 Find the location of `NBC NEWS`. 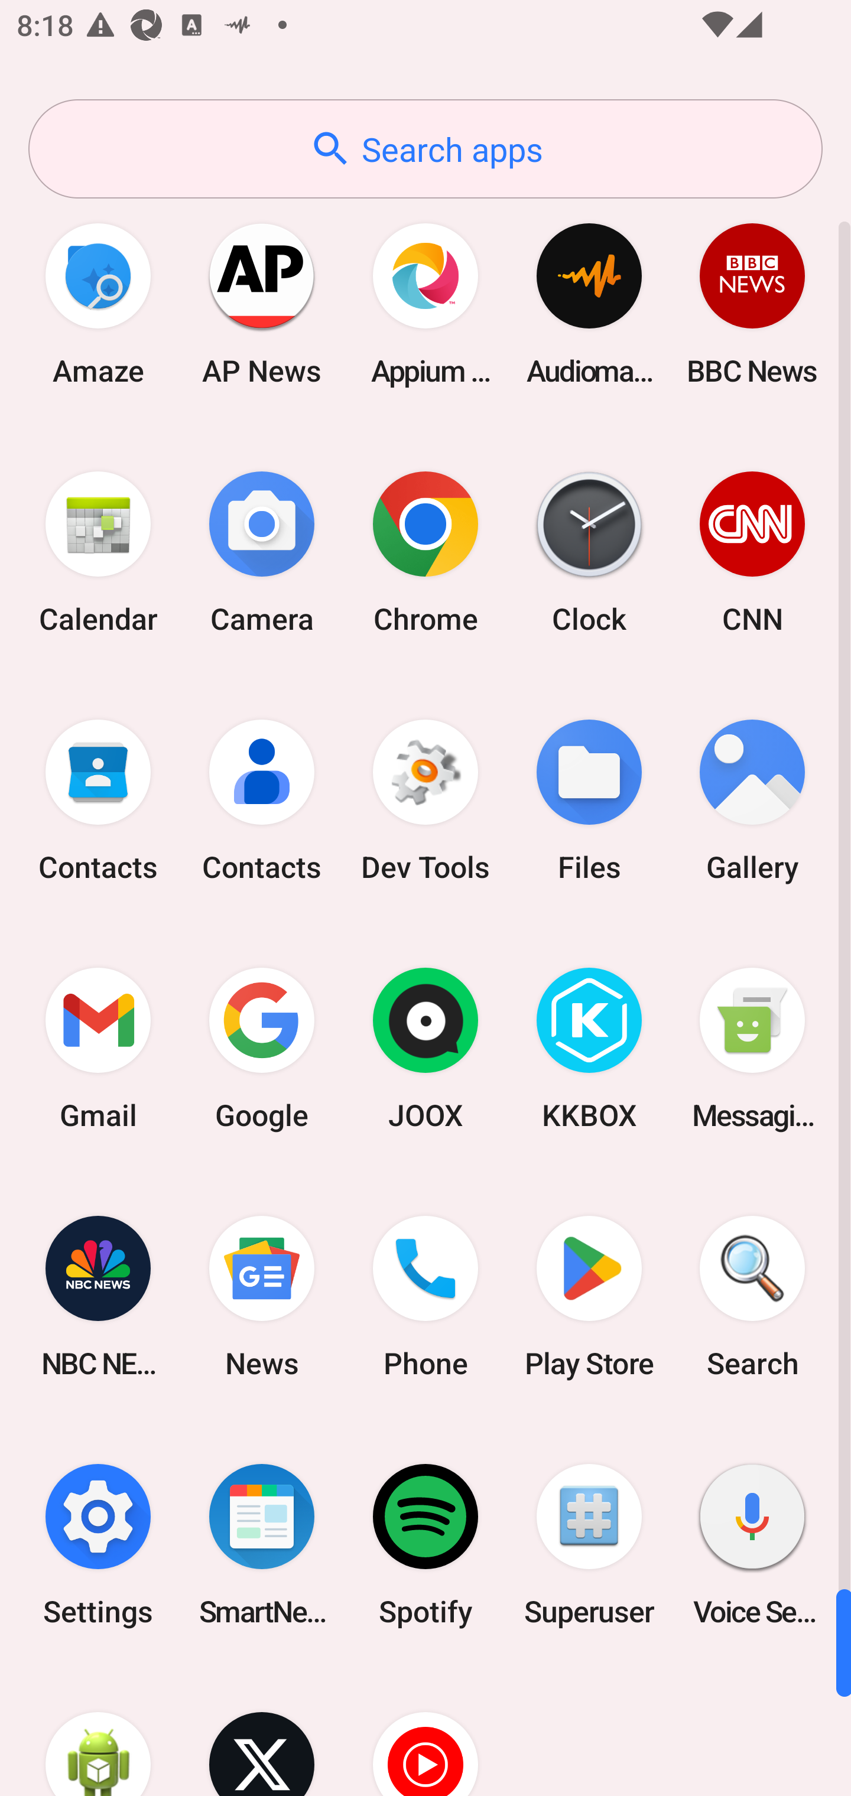

NBC NEWS is located at coordinates (98, 1296).